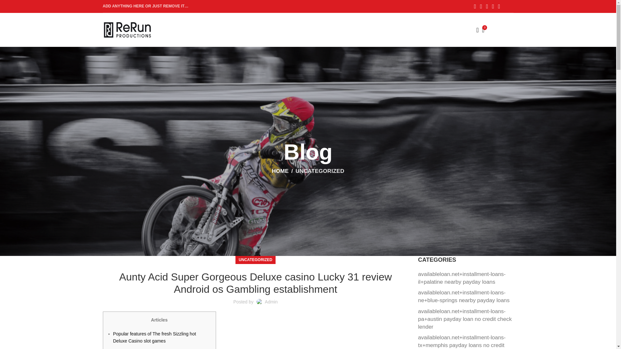 This screenshot has width=621, height=349. I want to click on FINALS, so click(326, 23).